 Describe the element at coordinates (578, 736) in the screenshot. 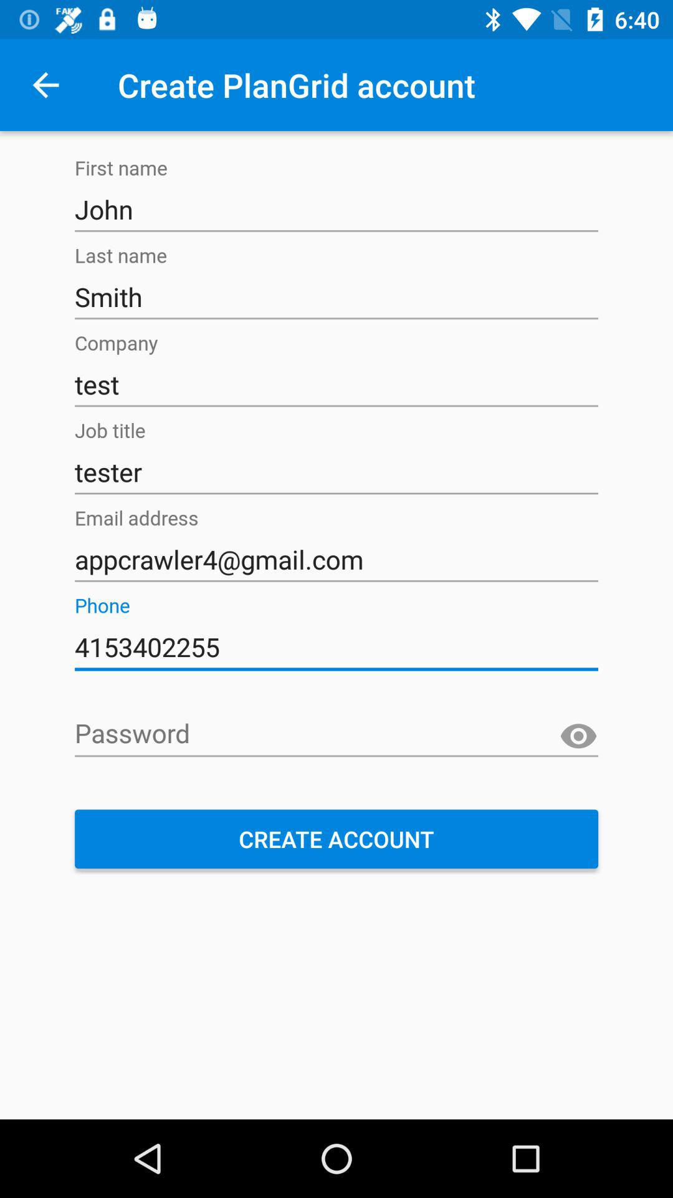

I see `unmask password` at that location.